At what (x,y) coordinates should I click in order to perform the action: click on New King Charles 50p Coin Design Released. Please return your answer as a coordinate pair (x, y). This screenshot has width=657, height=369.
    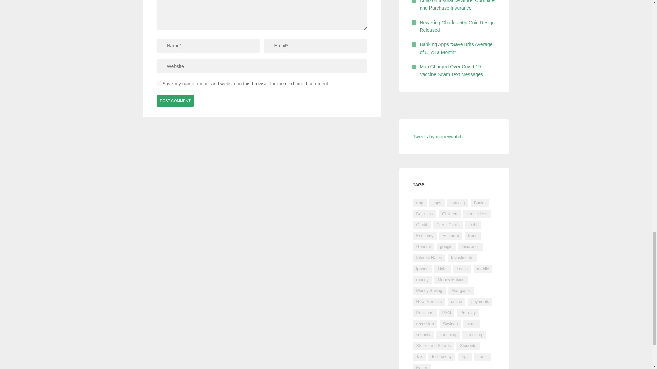
    Looking at the image, I should click on (457, 26).